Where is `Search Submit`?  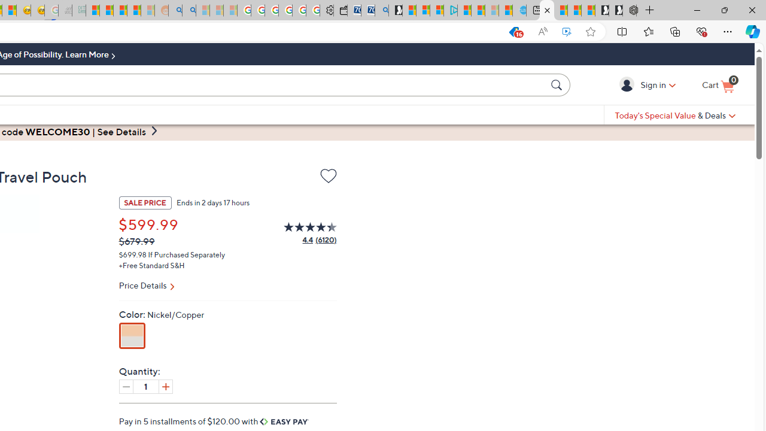
Search Submit is located at coordinates (558, 84).